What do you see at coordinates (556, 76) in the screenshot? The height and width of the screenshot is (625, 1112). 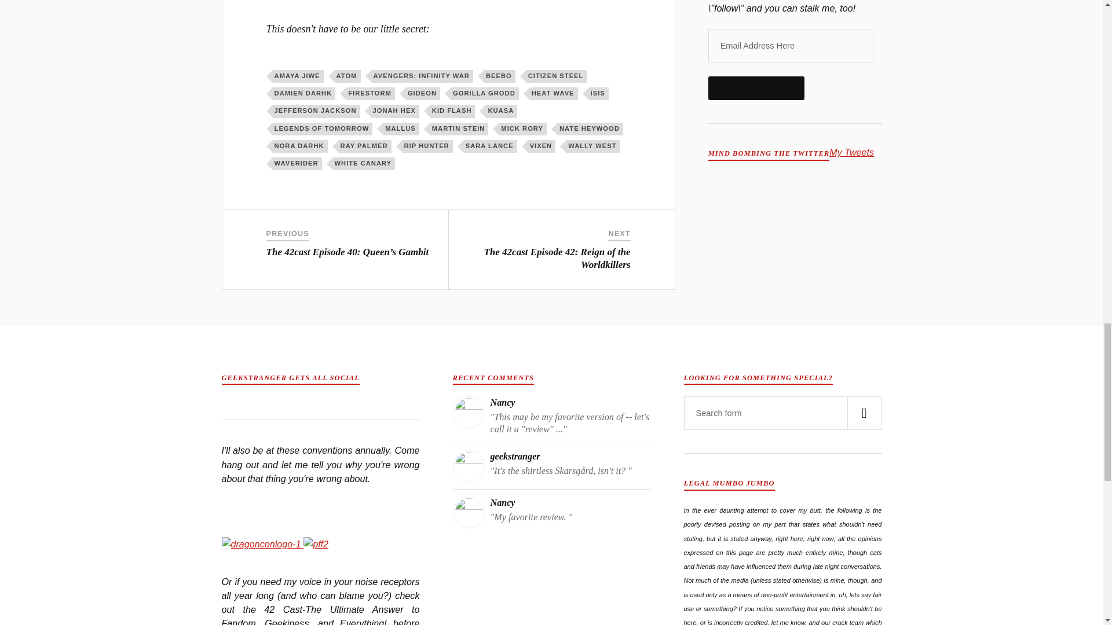 I see `CITIZEN STEEL` at bounding box center [556, 76].